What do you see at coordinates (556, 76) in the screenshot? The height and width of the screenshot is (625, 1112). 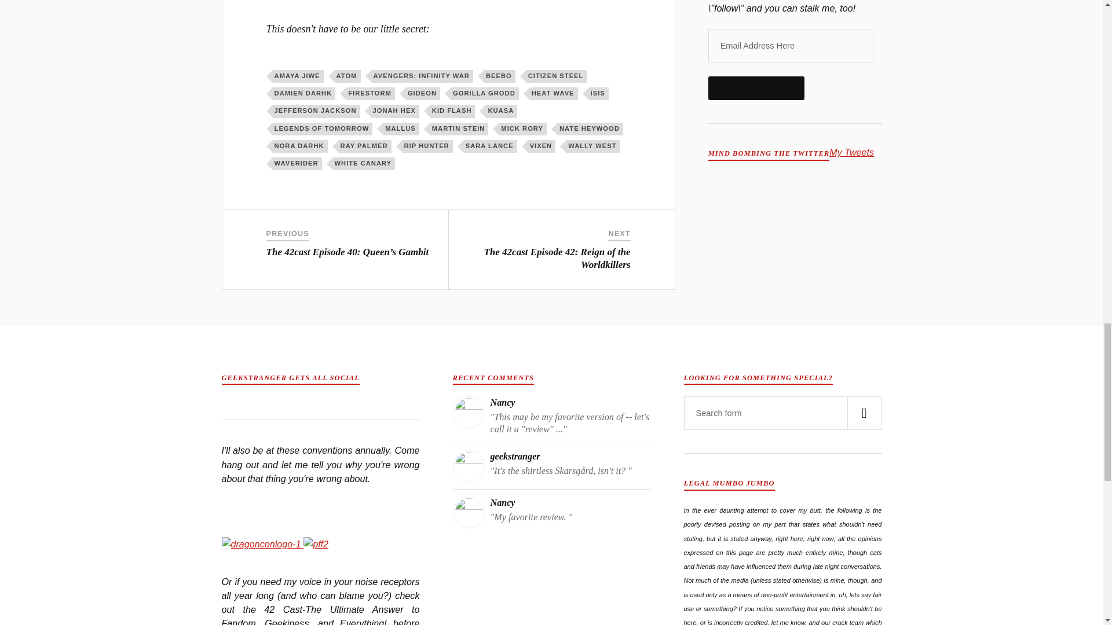 I see `CITIZEN STEEL` at bounding box center [556, 76].